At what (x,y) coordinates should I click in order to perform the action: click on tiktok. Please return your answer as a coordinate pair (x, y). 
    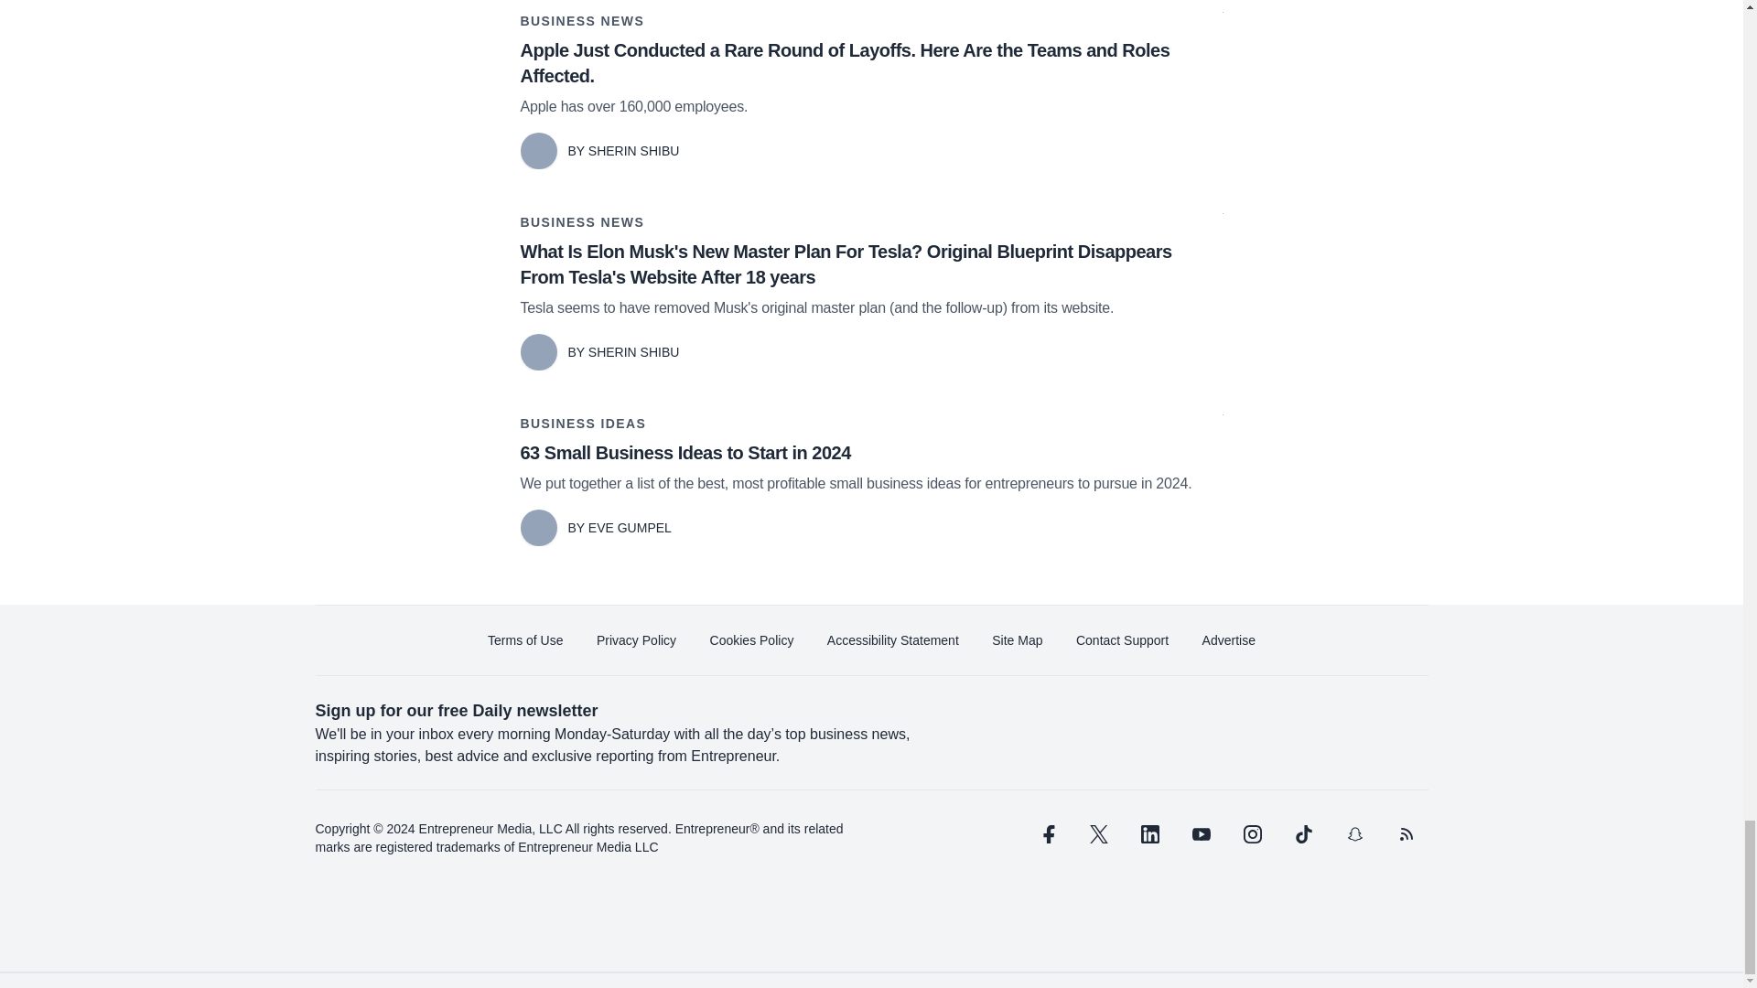
    Looking at the image, I should click on (1302, 834).